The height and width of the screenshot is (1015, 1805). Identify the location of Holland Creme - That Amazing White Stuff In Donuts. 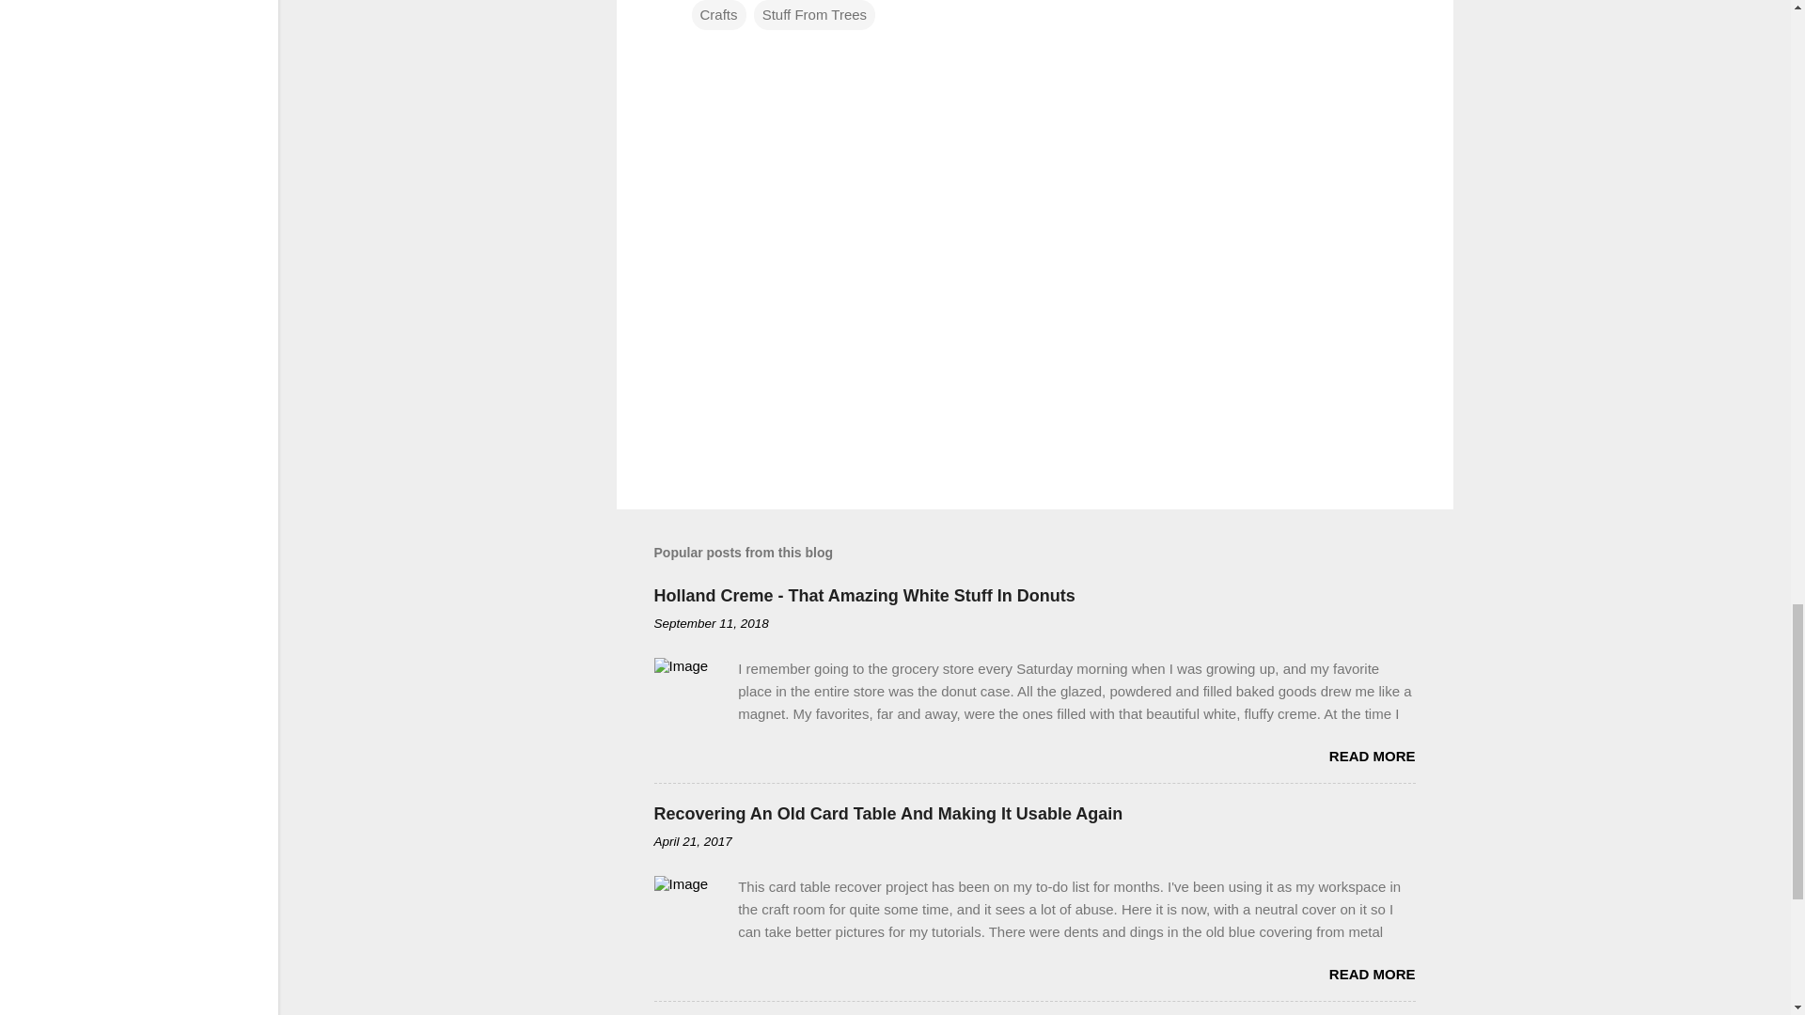
(865, 596).